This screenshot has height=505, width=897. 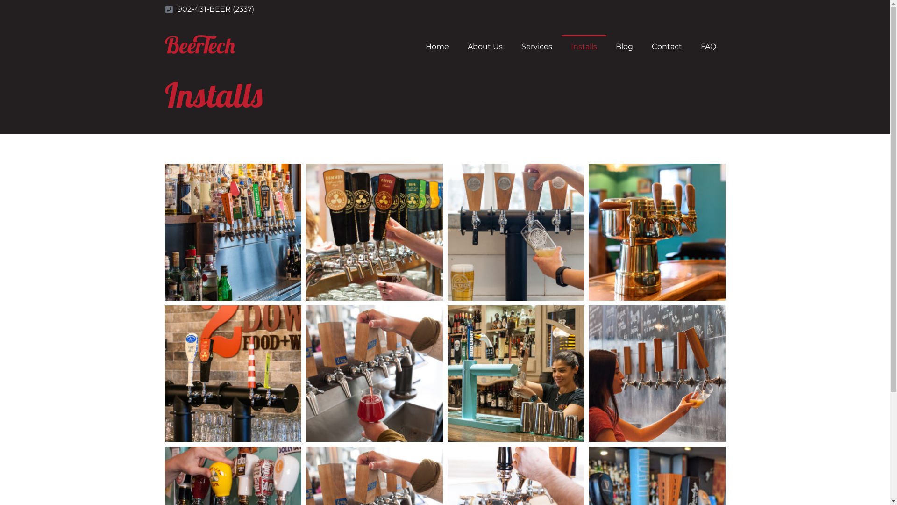 I want to click on Home, so click(x=436, y=47).